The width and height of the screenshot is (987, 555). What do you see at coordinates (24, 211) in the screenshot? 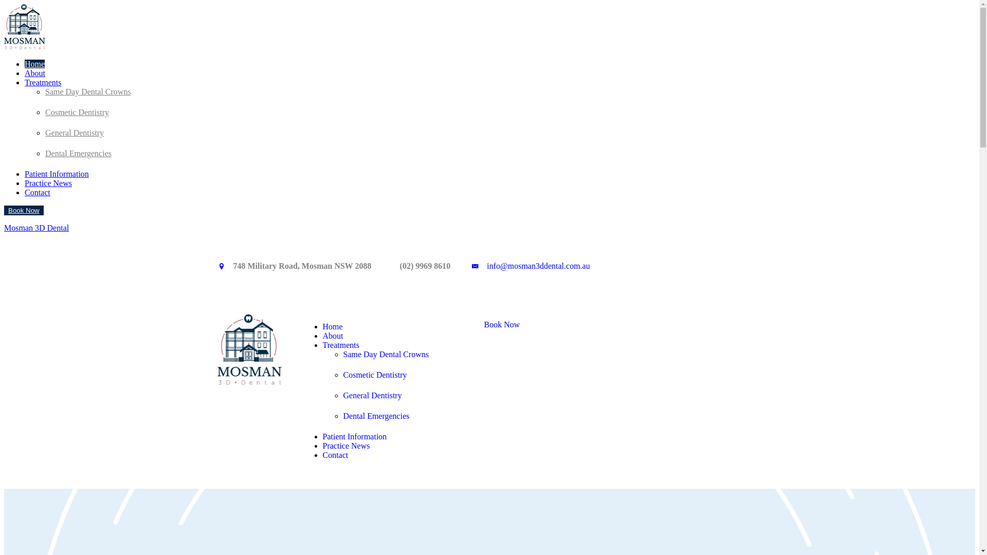
I see `Book Now` at bounding box center [24, 211].